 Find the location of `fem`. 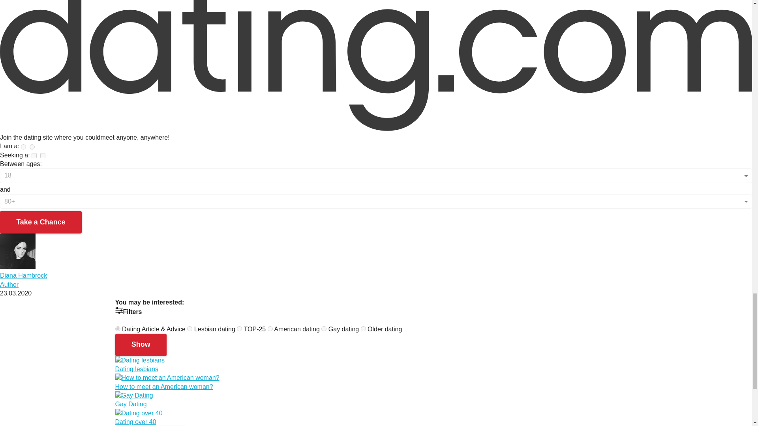

fem is located at coordinates (32, 147).